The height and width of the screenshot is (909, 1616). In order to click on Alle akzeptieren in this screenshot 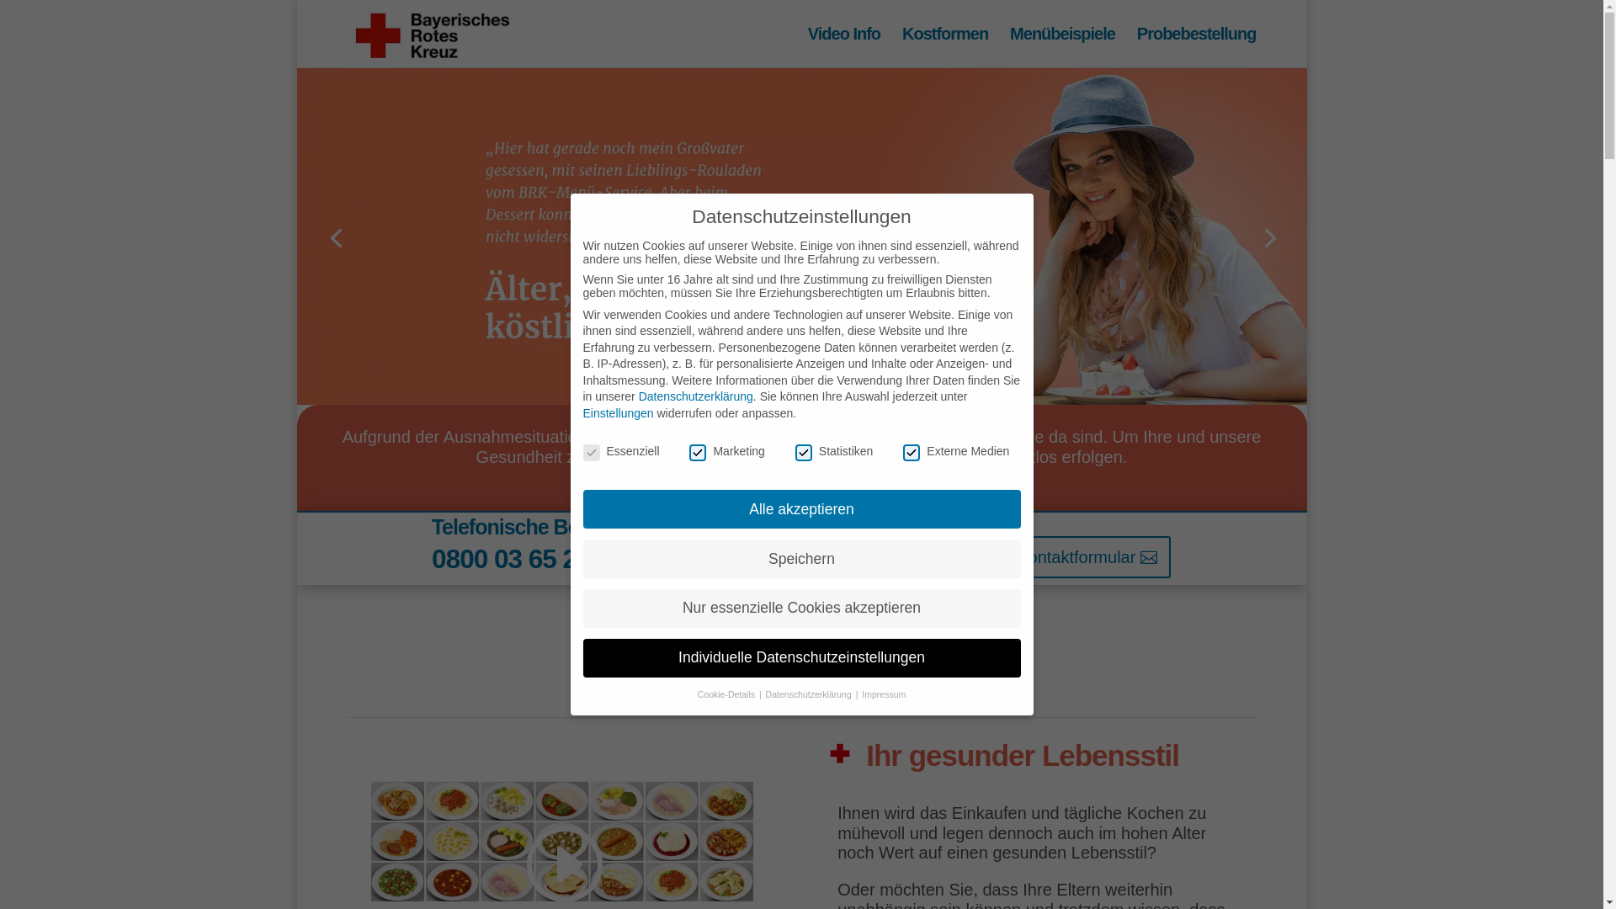, I will do `click(801, 509)`.